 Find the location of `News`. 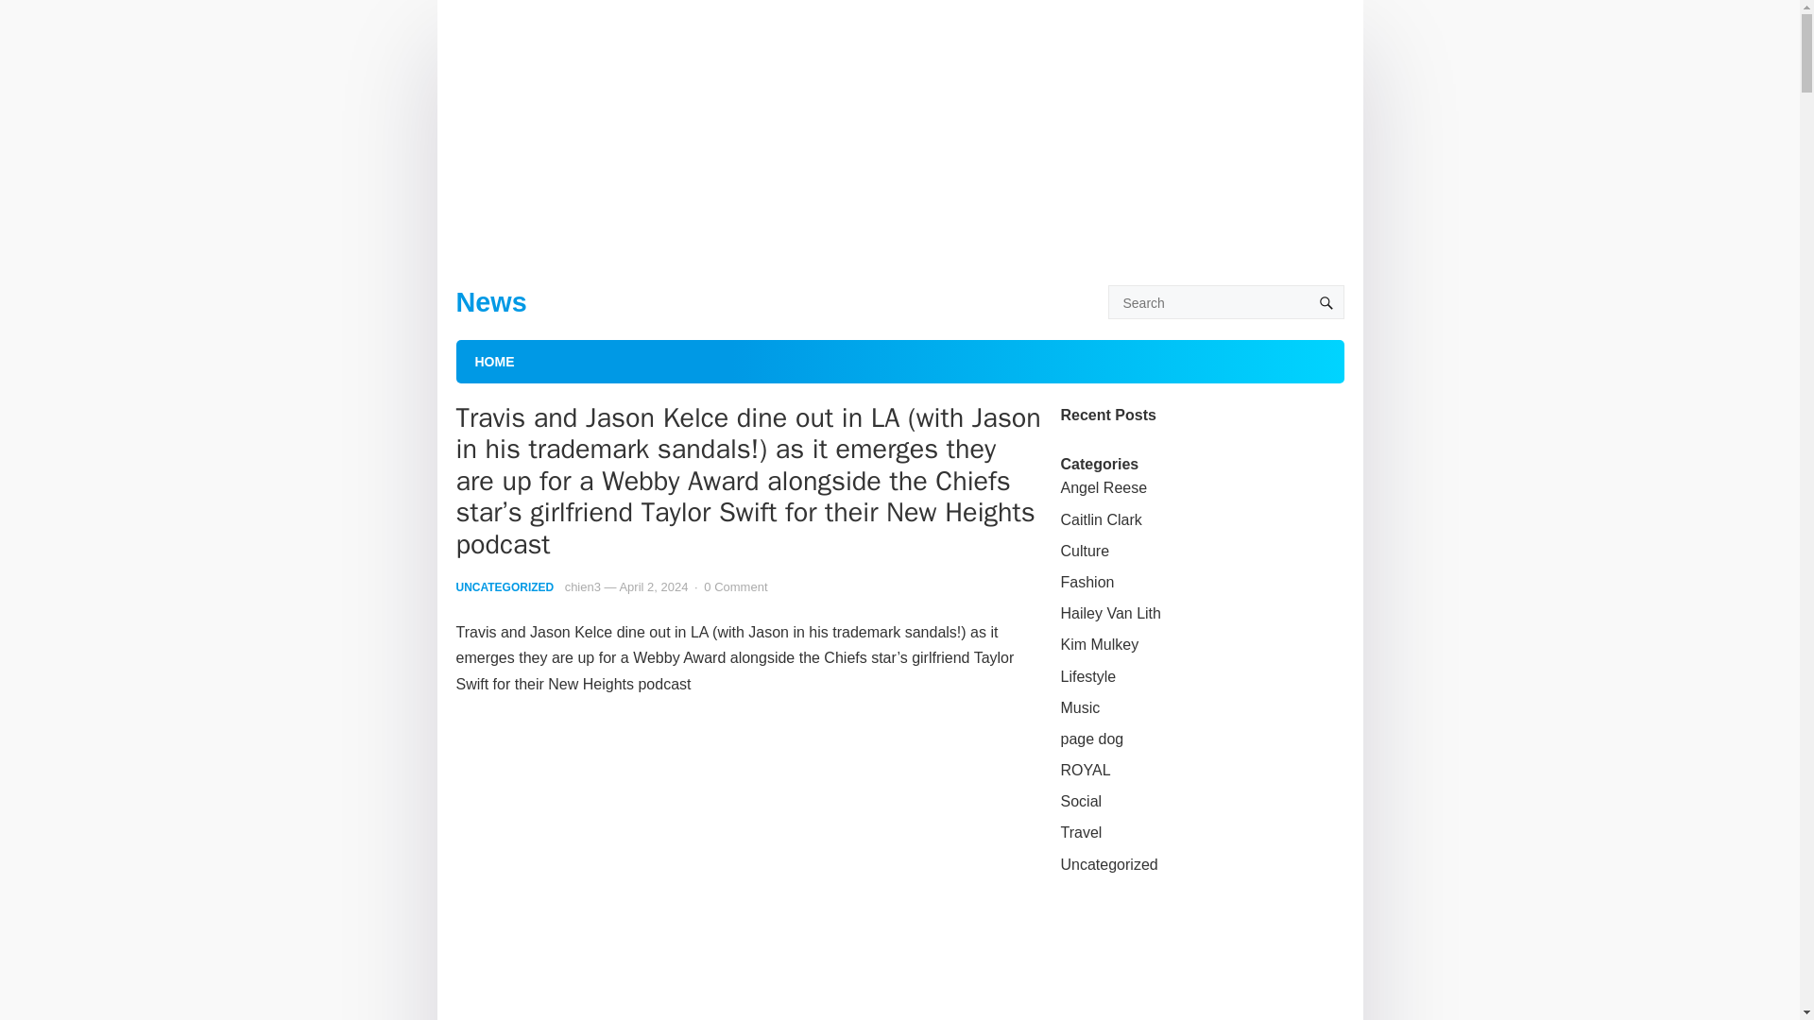

News is located at coordinates (489, 301).